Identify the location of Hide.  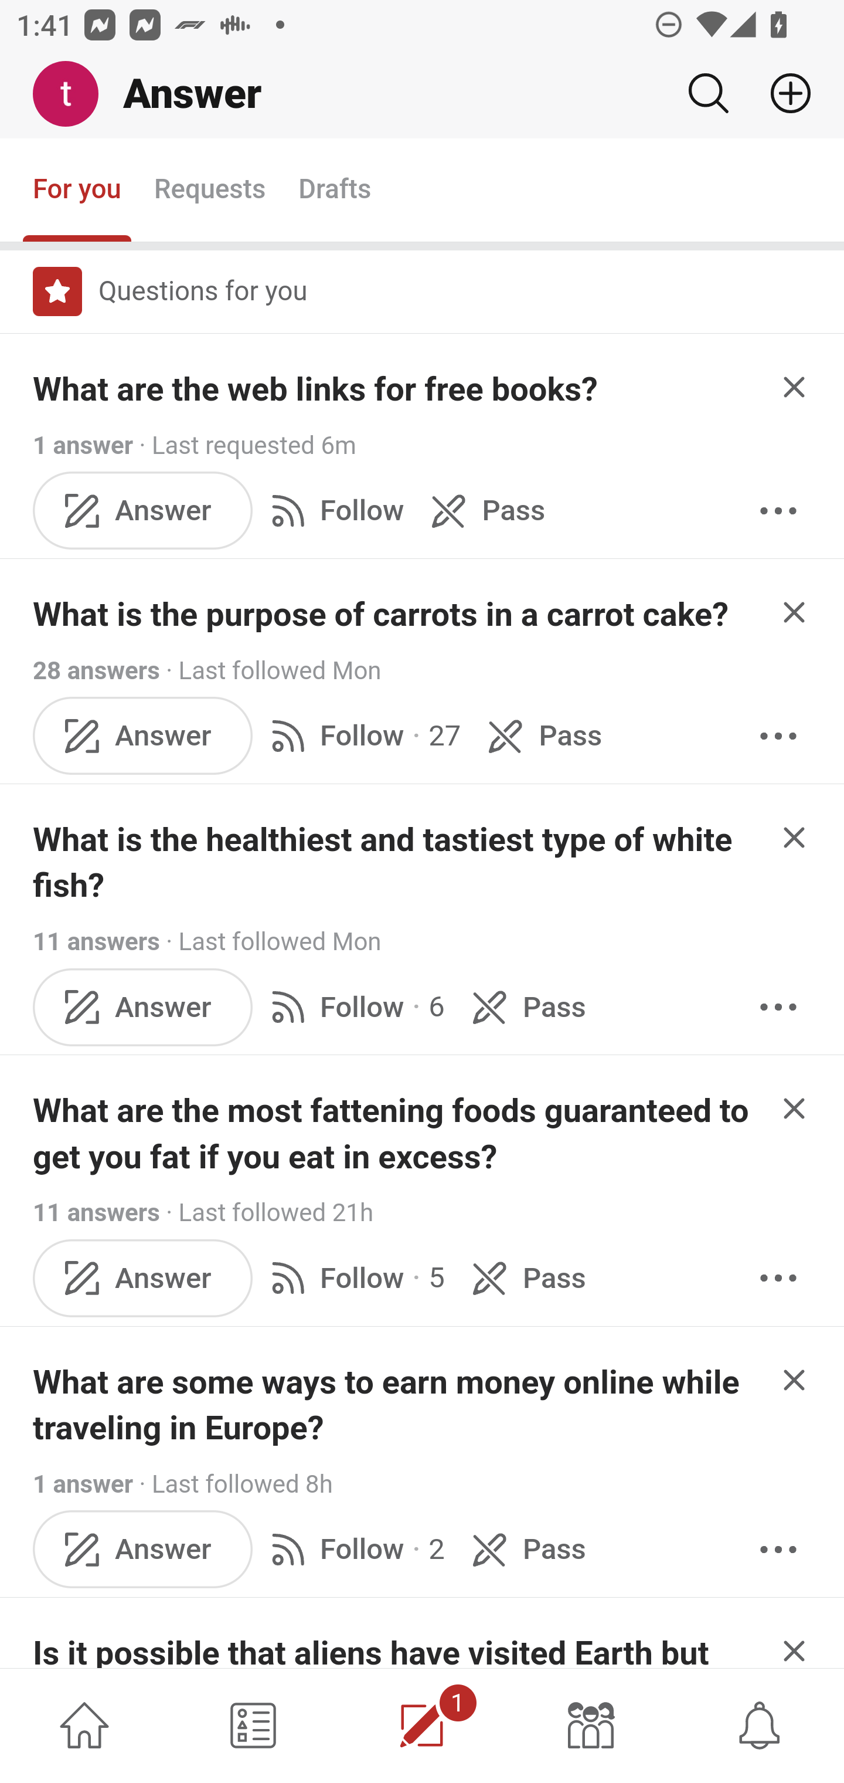
(795, 1379).